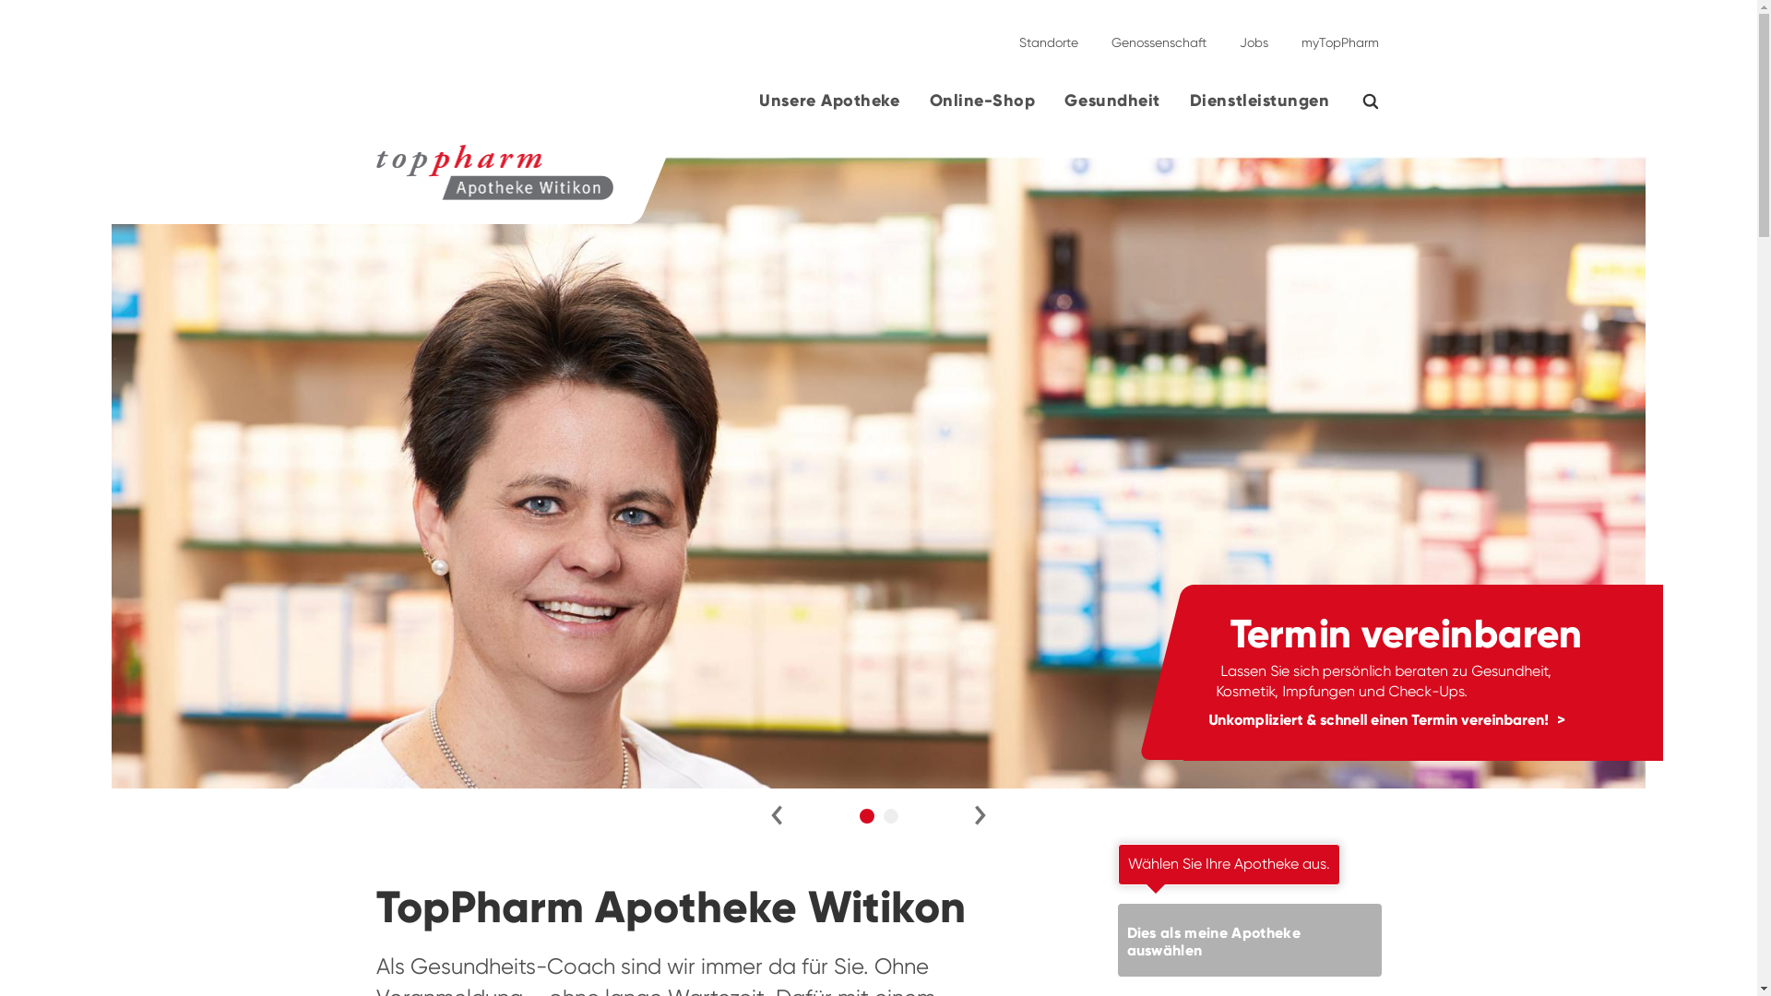  Describe the element at coordinates (983, 108) in the screenshot. I see `Online-Shop` at that location.